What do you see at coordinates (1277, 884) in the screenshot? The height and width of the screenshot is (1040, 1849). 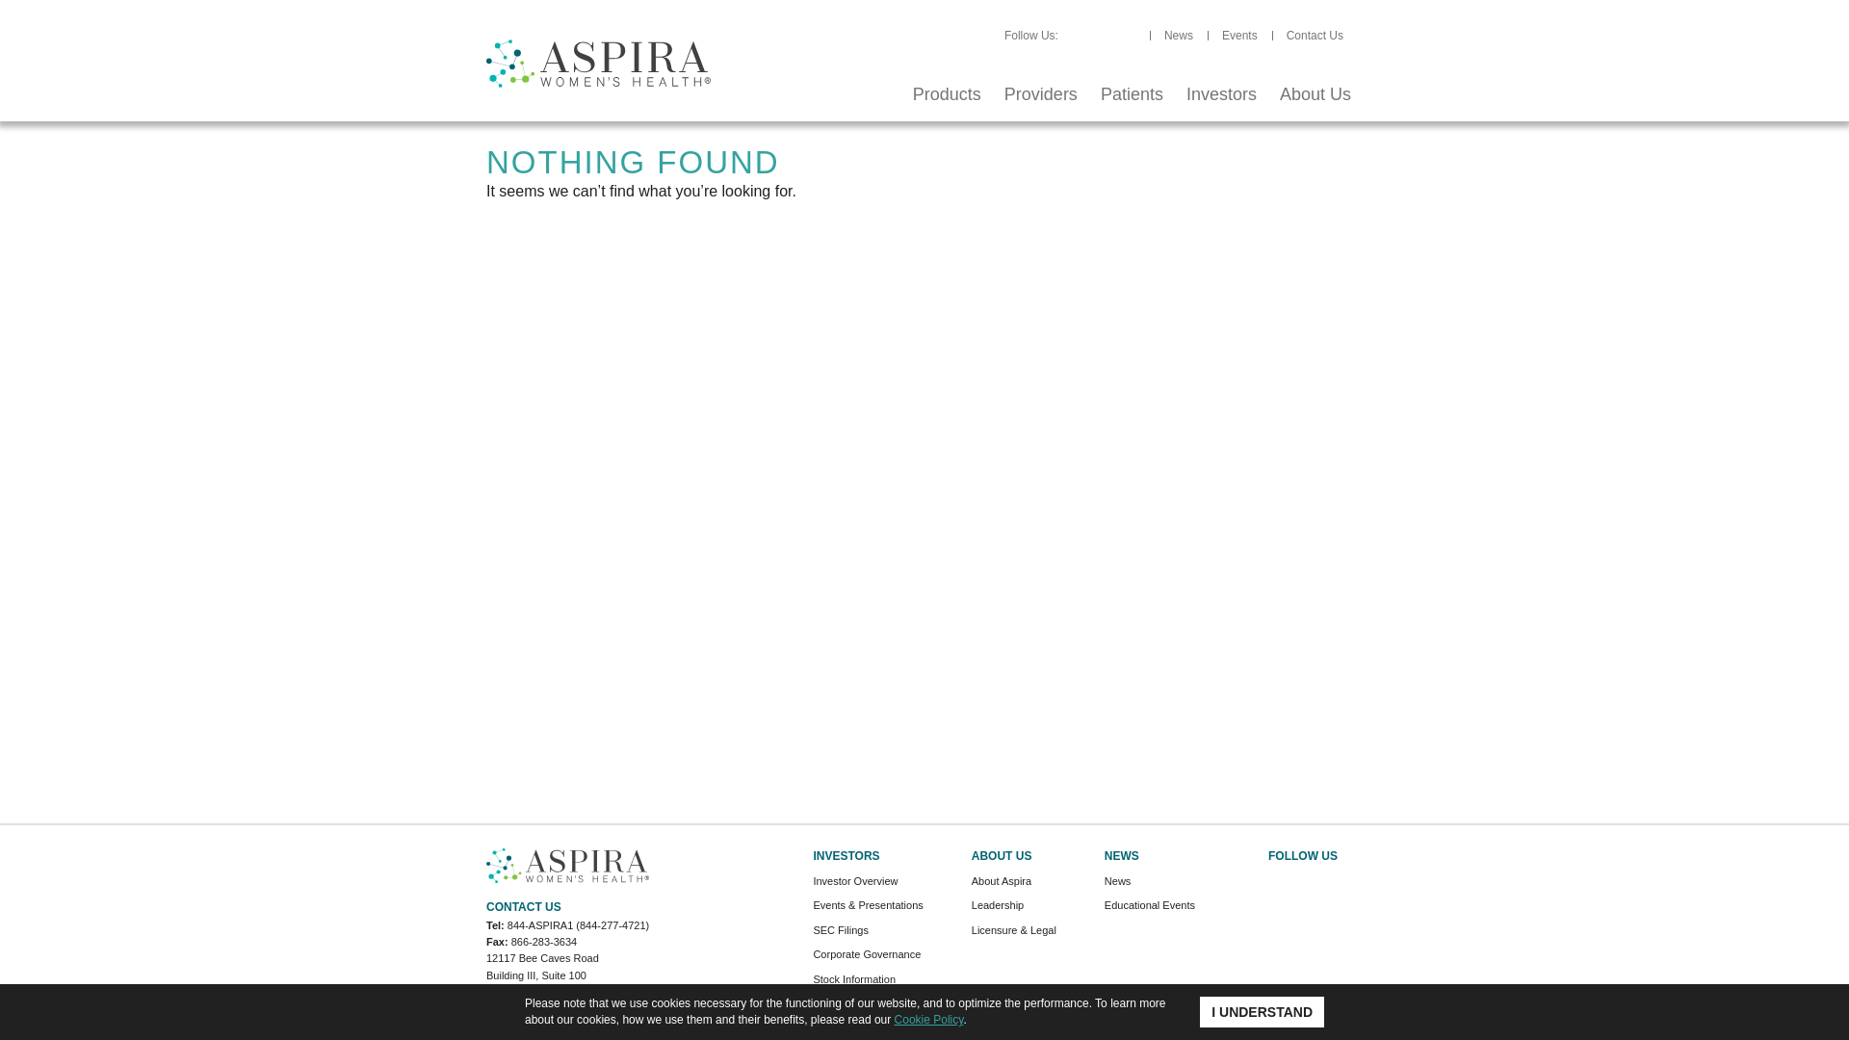 I see `LinkedIn` at bounding box center [1277, 884].